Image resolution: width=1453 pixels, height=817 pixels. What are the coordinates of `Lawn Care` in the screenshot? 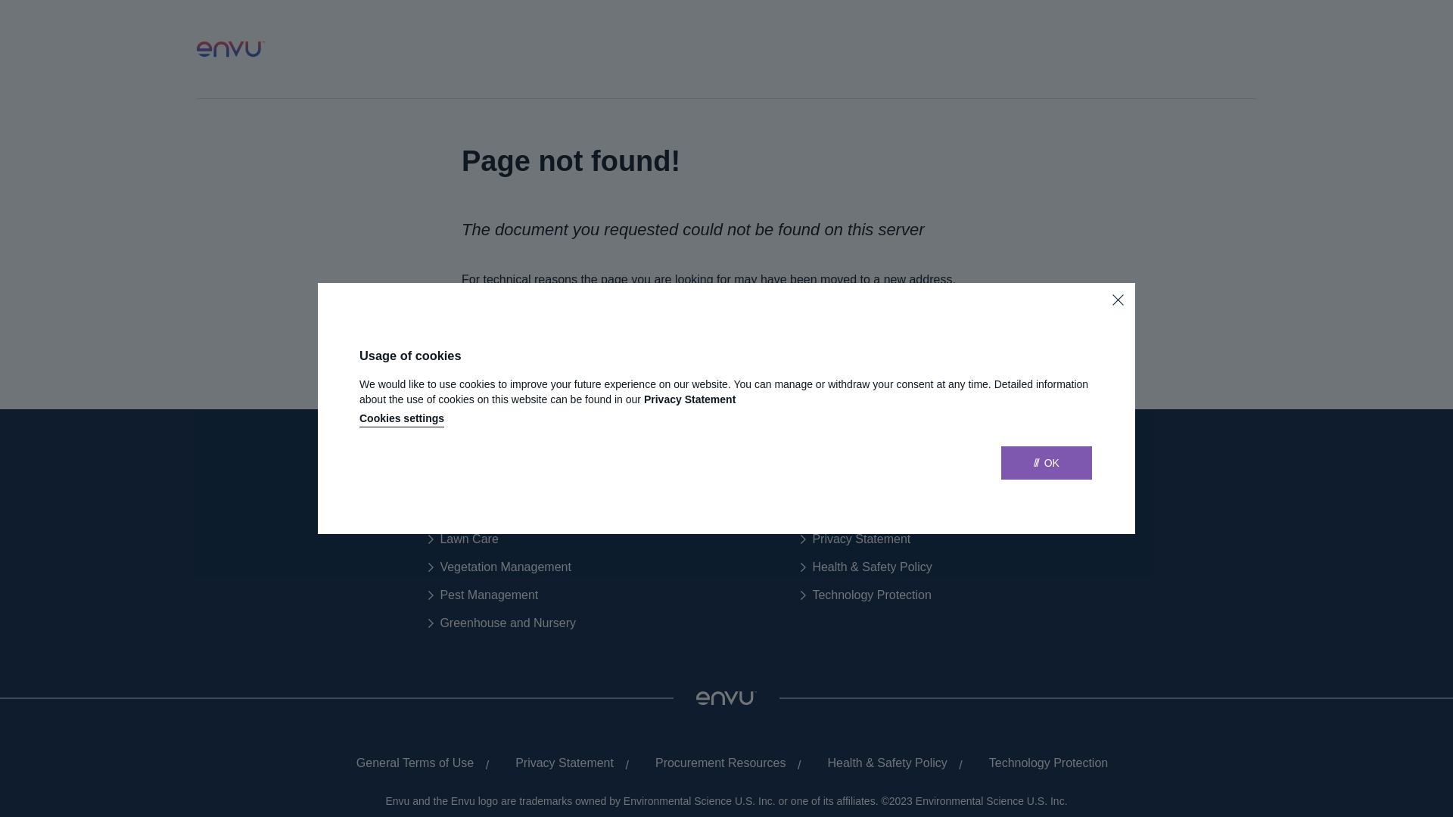 It's located at (463, 539).